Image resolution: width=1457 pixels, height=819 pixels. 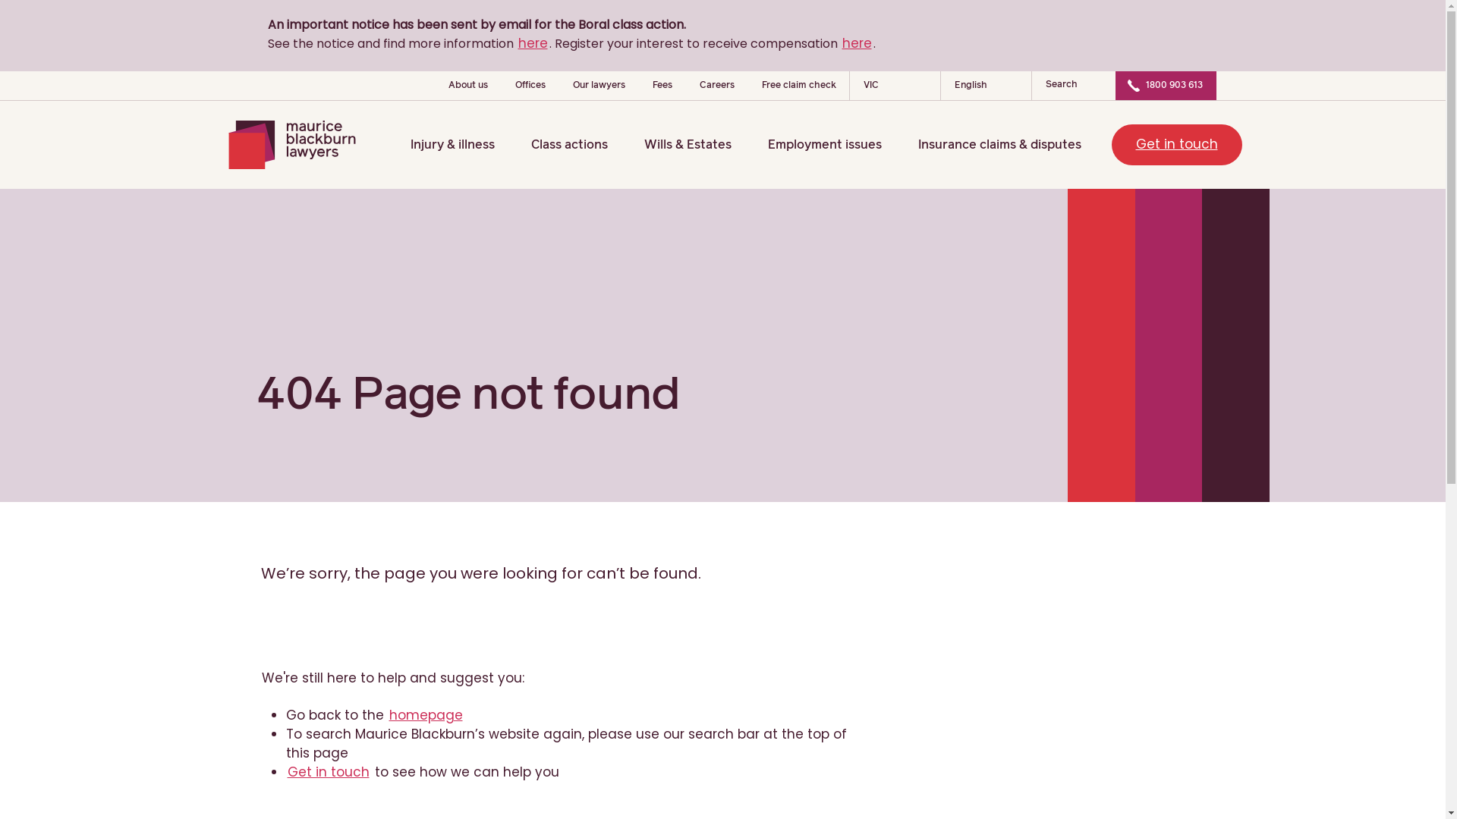 I want to click on Our lawyers, so click(x=598, y=86).